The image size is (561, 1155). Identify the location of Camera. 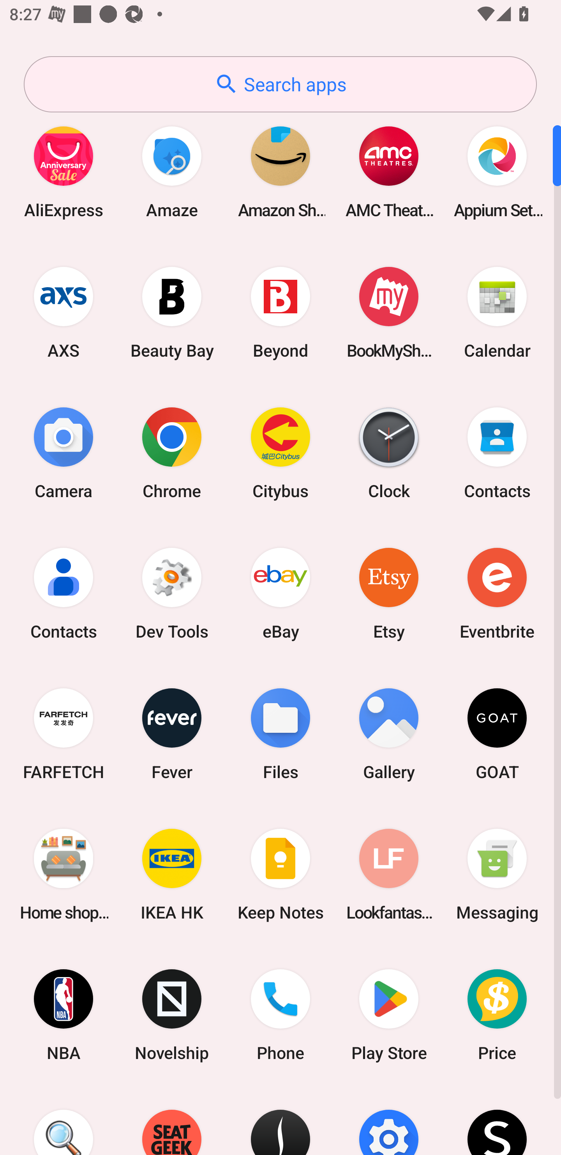
(64, 453).